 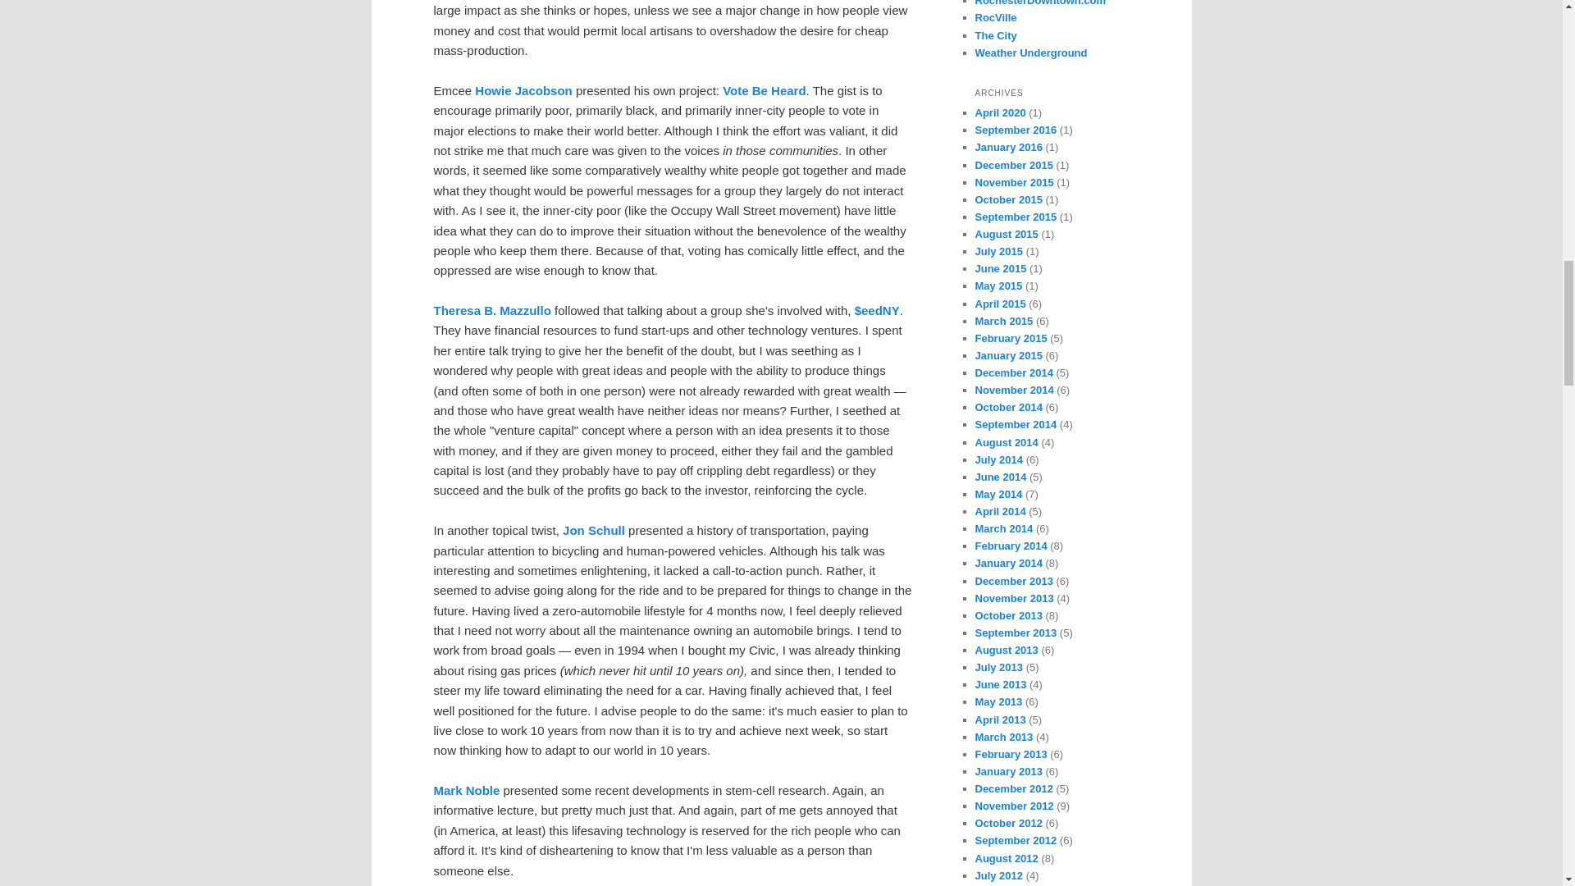 I want to click on Mark Noble, so click(x=466, y=790).